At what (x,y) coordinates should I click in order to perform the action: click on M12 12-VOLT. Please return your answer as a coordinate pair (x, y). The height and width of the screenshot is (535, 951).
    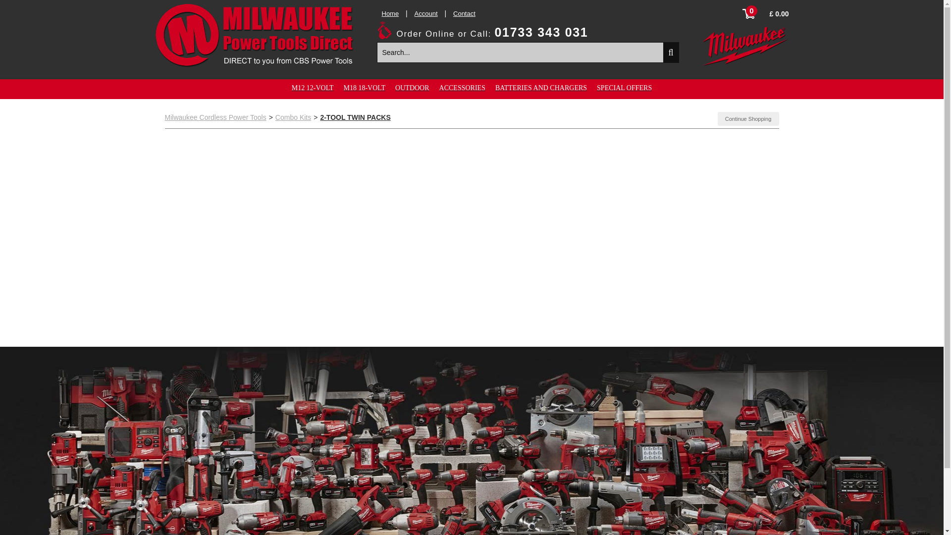
    Looking at the image, I should click on (313, 88).